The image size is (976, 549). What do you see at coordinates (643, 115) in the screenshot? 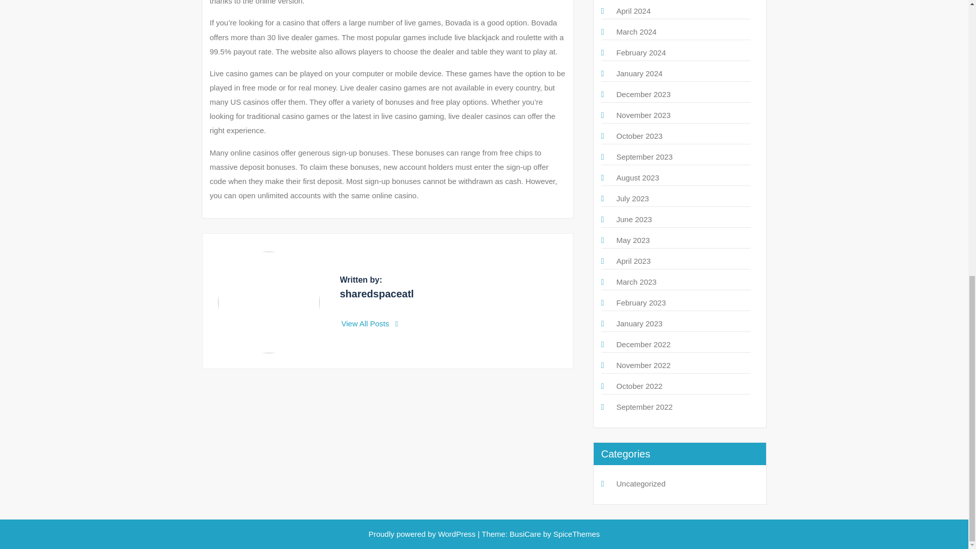
I see `November 2023` at bounding box center [643, 115].